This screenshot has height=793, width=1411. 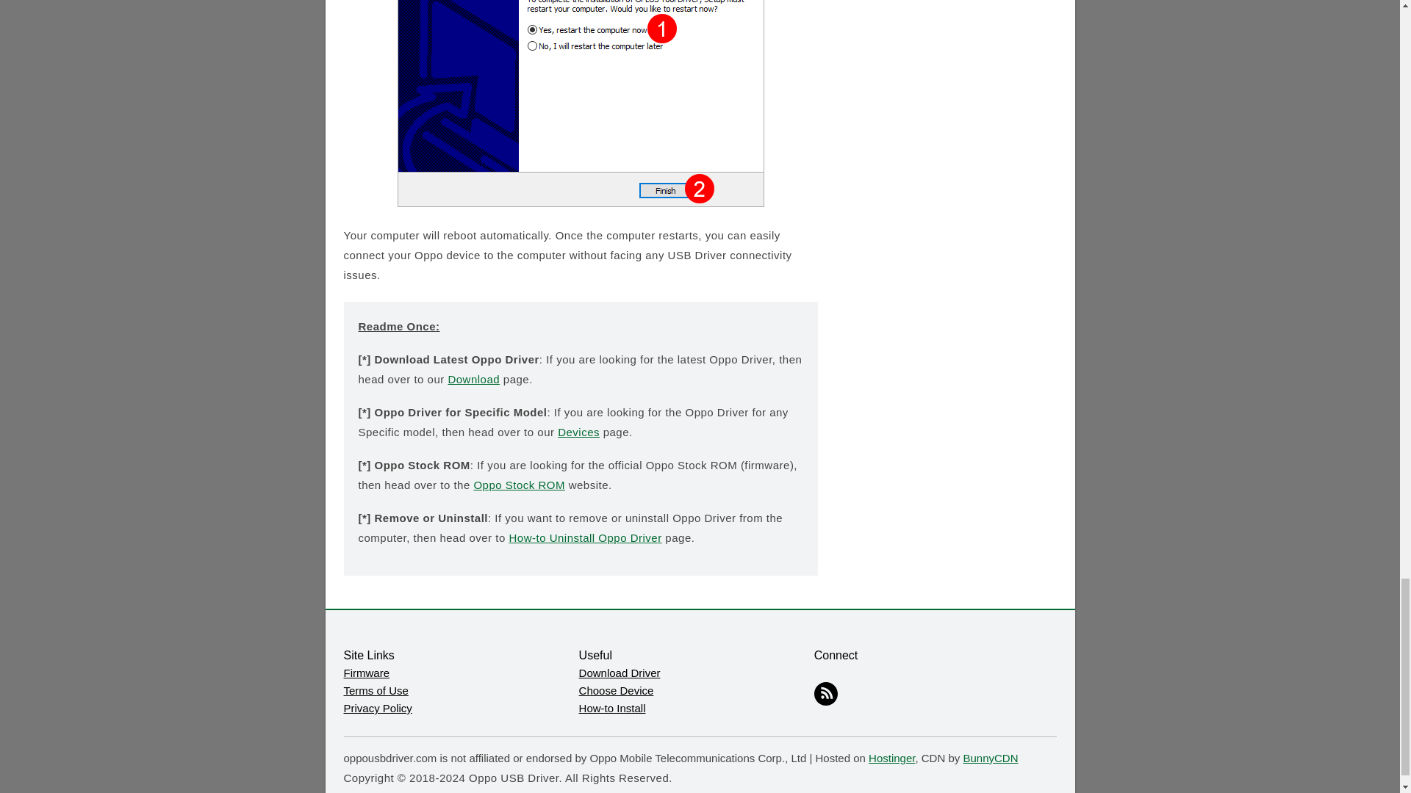 What do you see at coordinates (578, 432) in the screenshot?
I see `Devices` at bounding box center [578, 432].